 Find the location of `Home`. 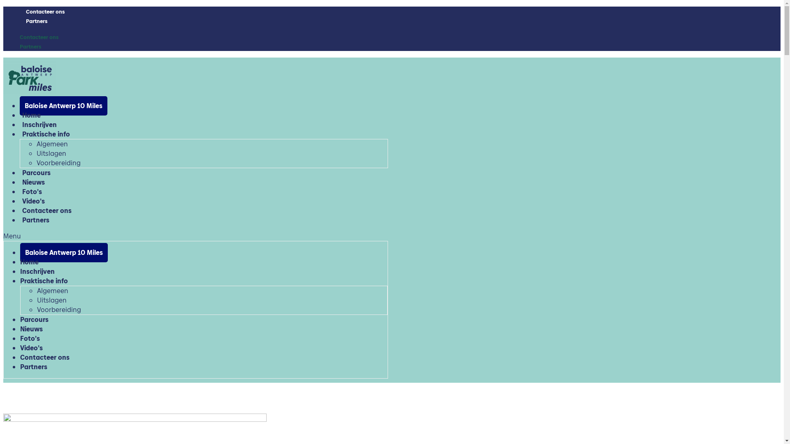

Home is located at coordinates (30, 262).